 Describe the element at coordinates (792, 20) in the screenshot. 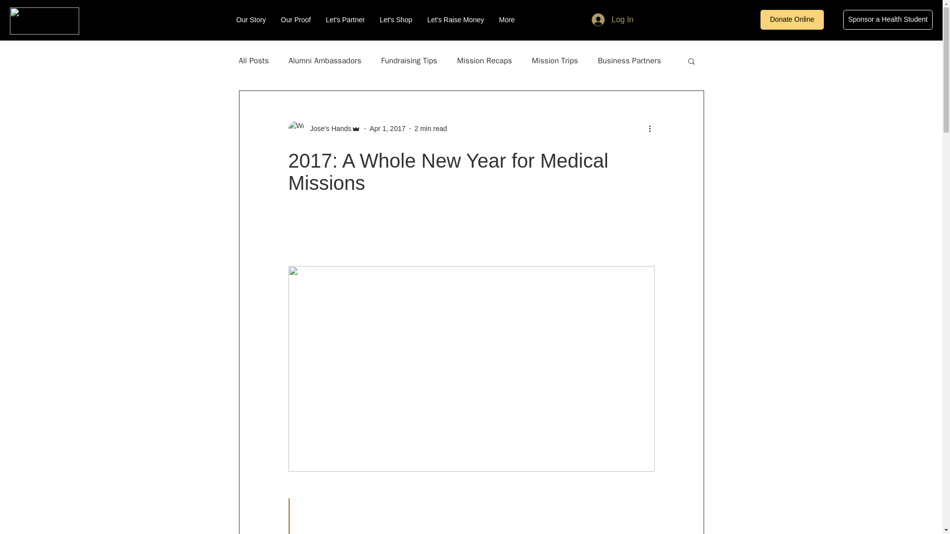

I see `Donate Online` at that location.